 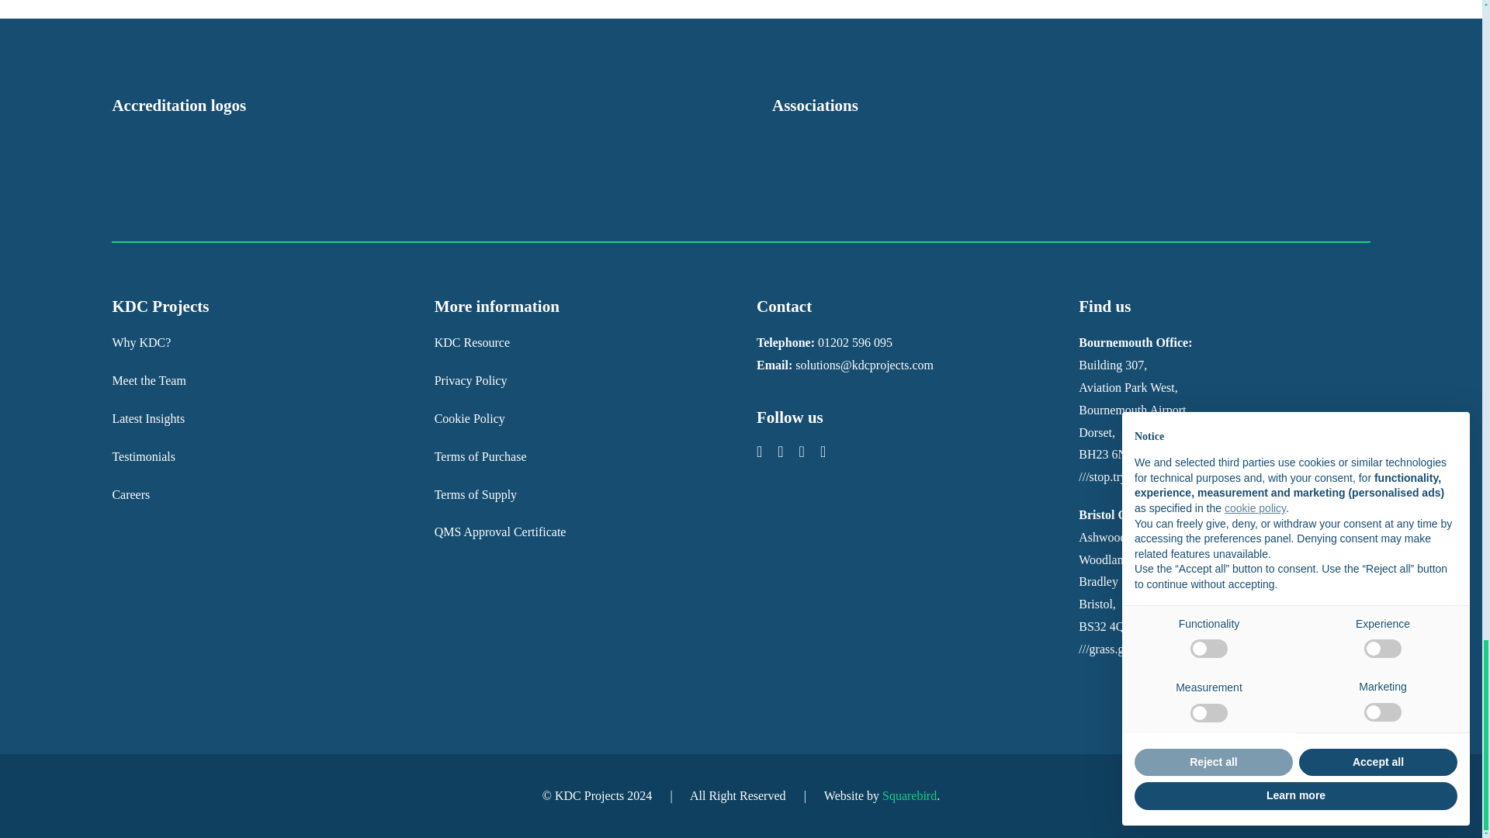 What do you see at coordinates (471, 380) in the screenshot?
I see `Privacy Policy` at bounding box center [471, 380].